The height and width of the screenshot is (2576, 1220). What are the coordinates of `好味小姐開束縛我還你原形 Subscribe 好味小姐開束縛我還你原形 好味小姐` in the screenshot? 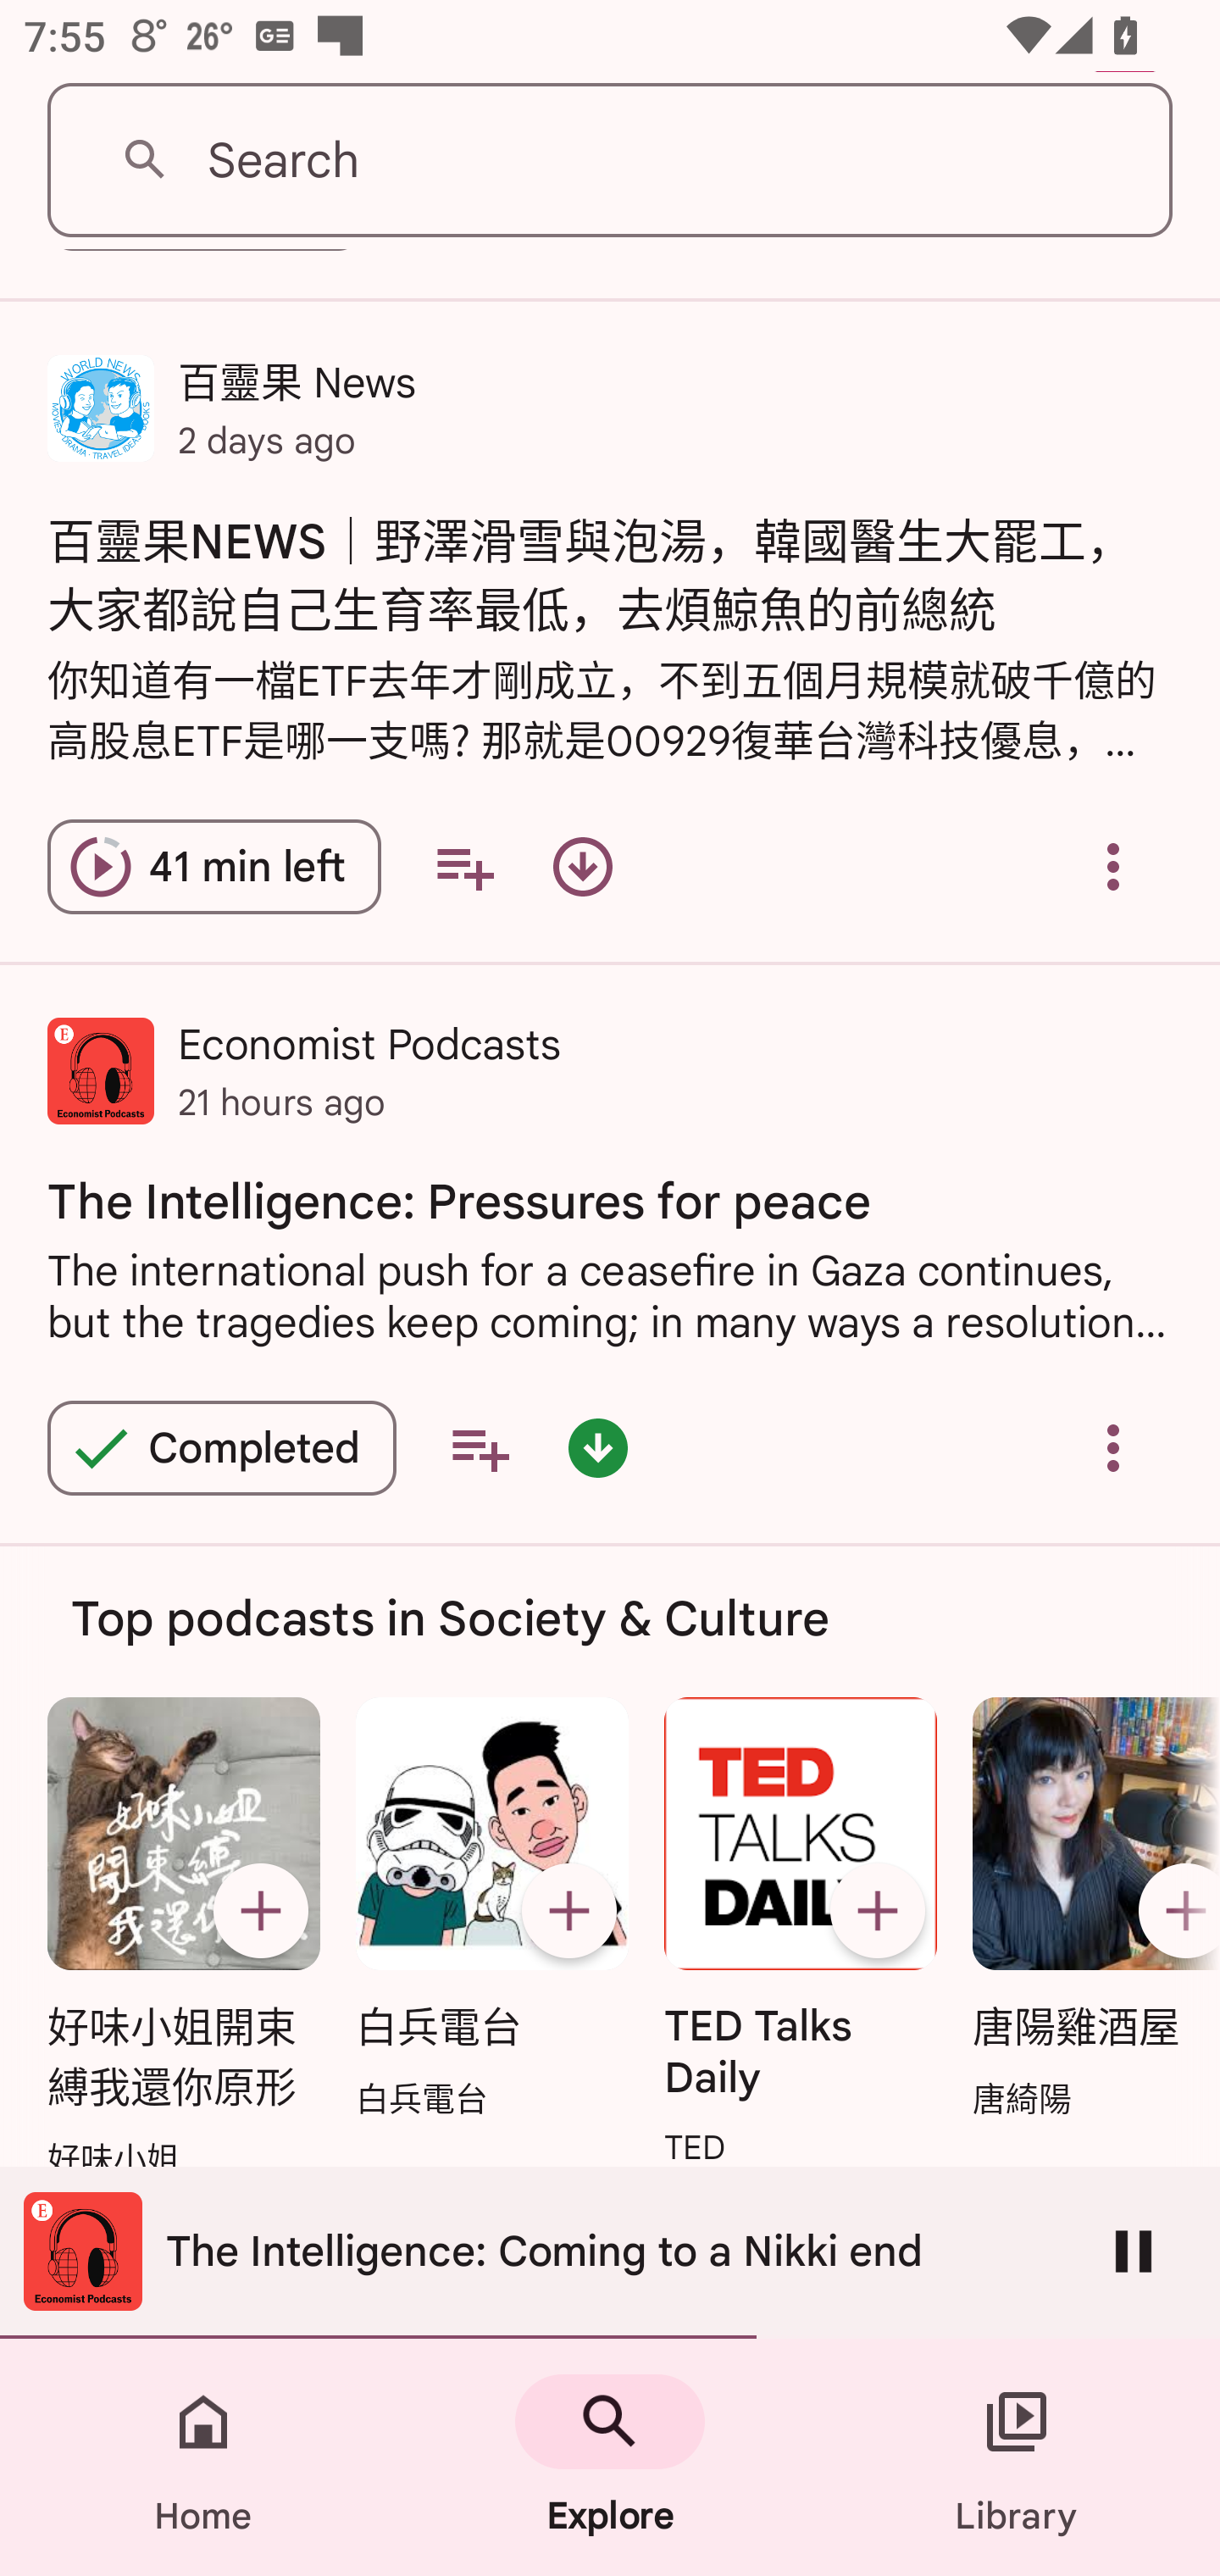 It's located at (183, 1940).